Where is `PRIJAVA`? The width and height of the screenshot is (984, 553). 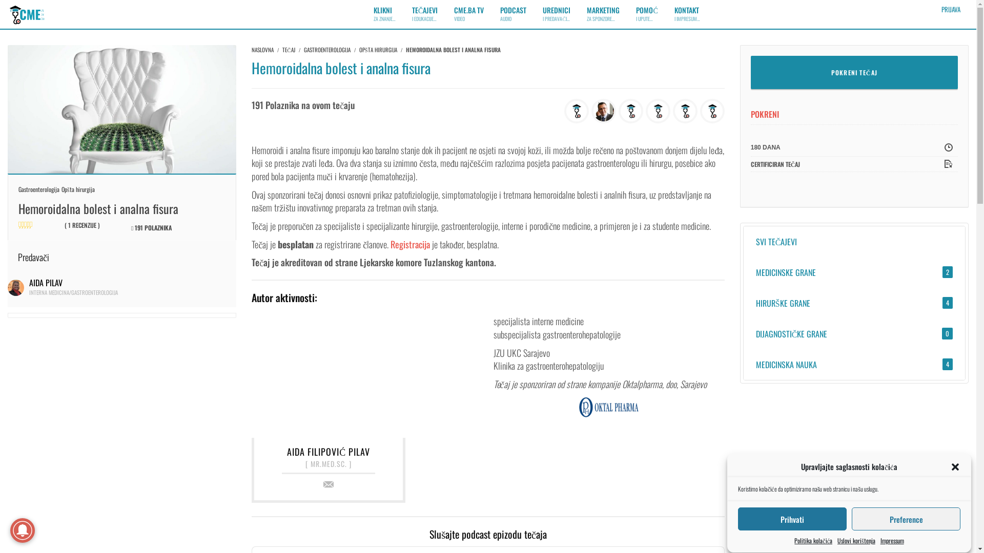 PRIJAVA is located at coordinates (951, 10).